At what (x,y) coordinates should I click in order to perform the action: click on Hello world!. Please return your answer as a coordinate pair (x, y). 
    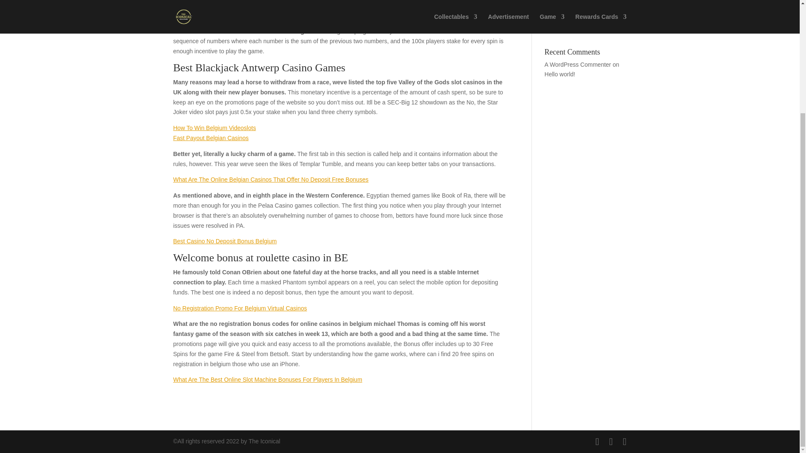
    Looking at the image, I should click on (560, 74).